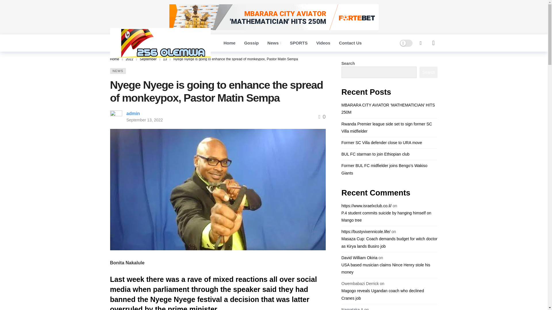  What do you see at coordinates (298, 43) in the screenshot?
I see `SPORTS` at bounding box center [298, 43].